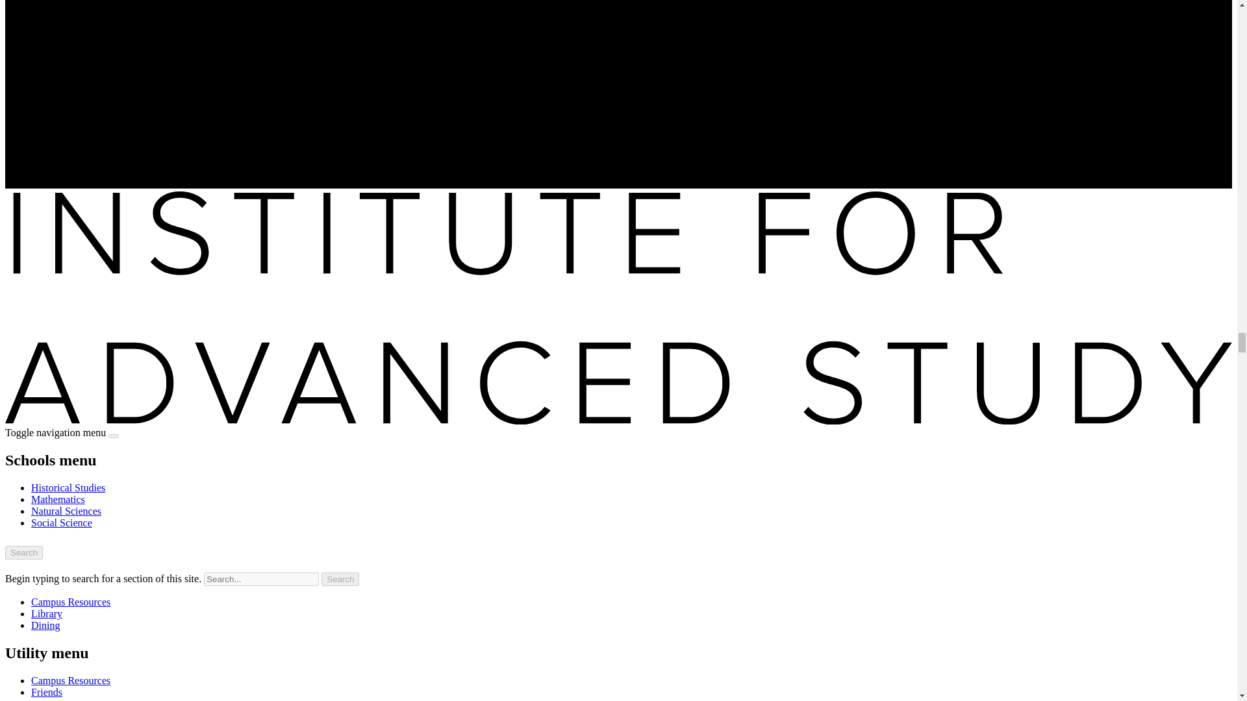  Describe the element at coordinates (23, 552) in the screenshot. I see `Search` at that location.